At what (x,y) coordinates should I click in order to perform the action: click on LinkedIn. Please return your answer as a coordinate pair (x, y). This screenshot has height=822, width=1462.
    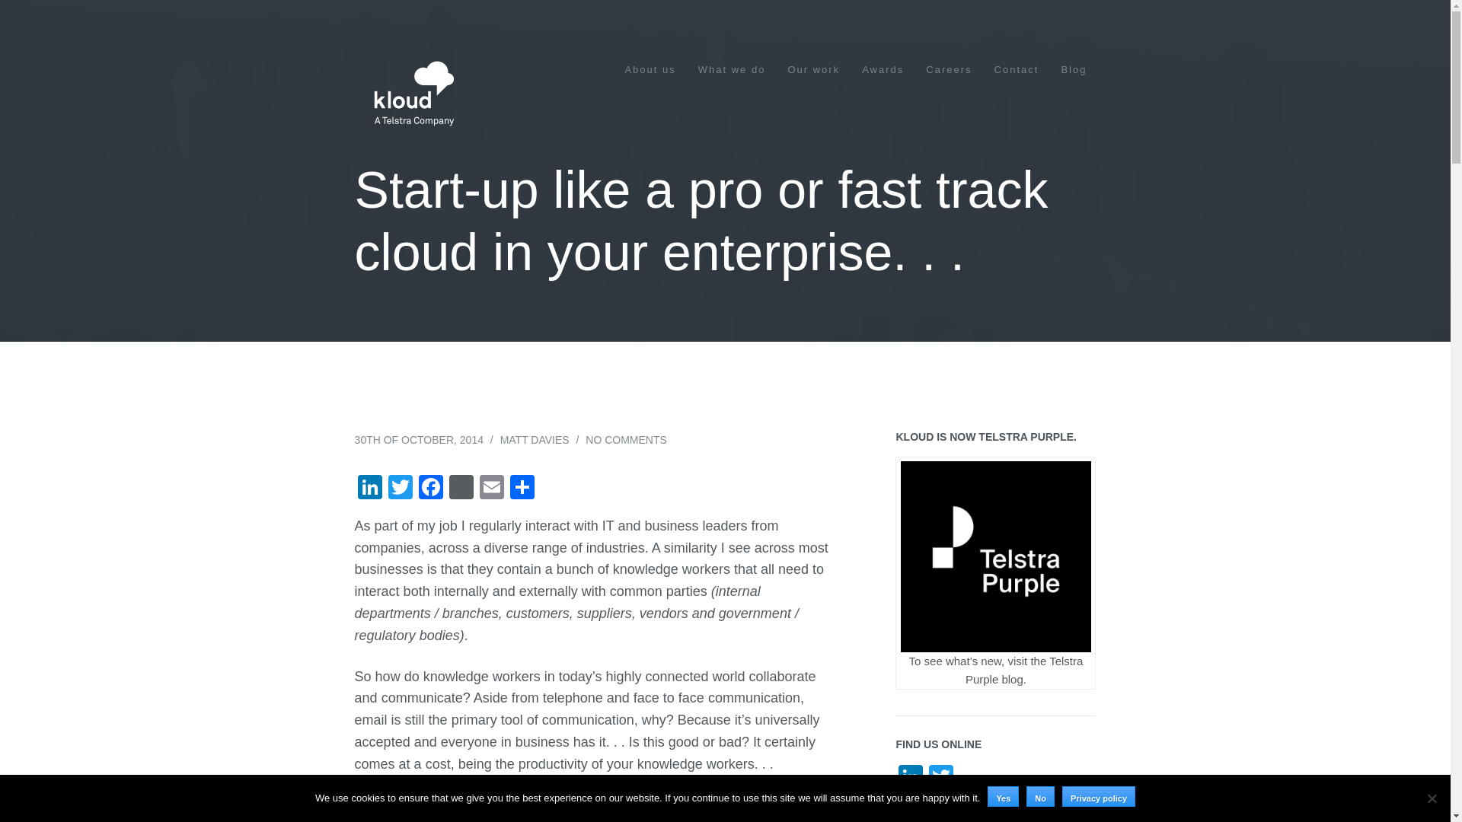
    Looking at the image, I should click on (370, 489).